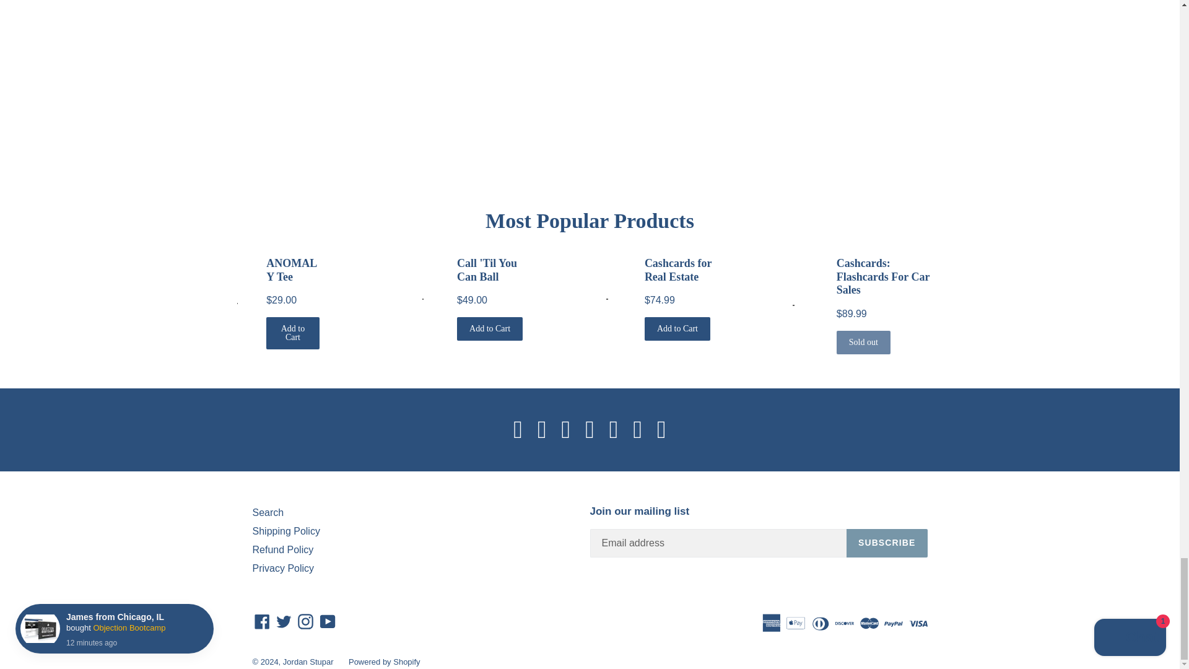 This screenshot has height=669, width=1189. I want to click on Jordan Stupar on YouTube, so click(328, 622).